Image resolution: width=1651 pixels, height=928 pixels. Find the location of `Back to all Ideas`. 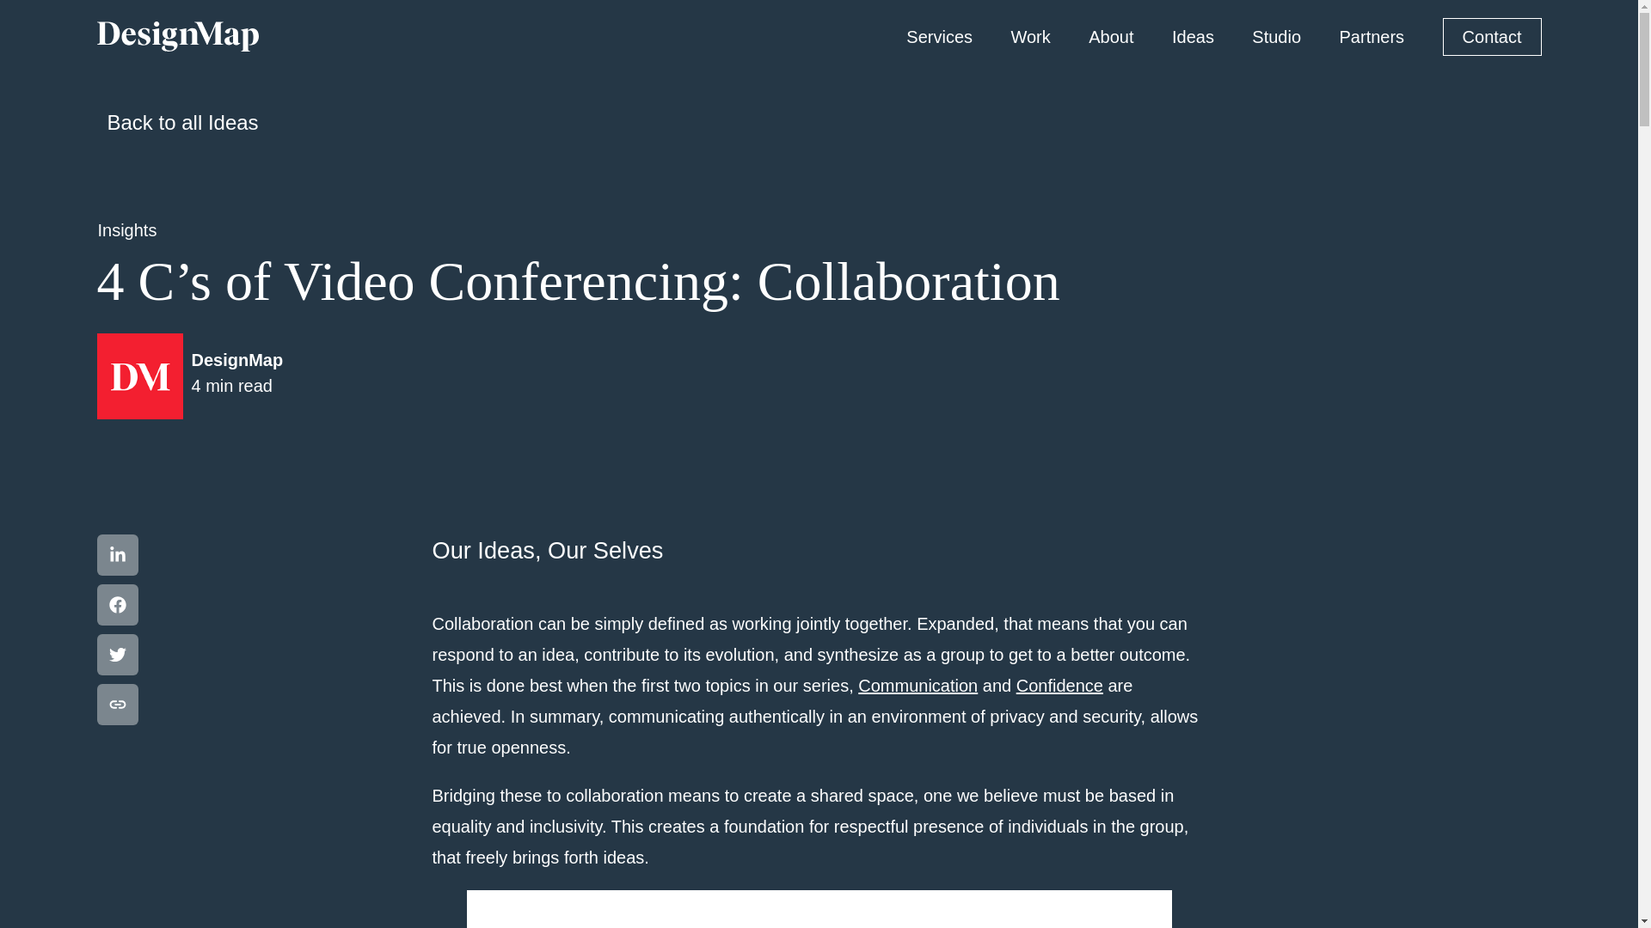

Back to all Ideas is located at coordinates (1493, 36).